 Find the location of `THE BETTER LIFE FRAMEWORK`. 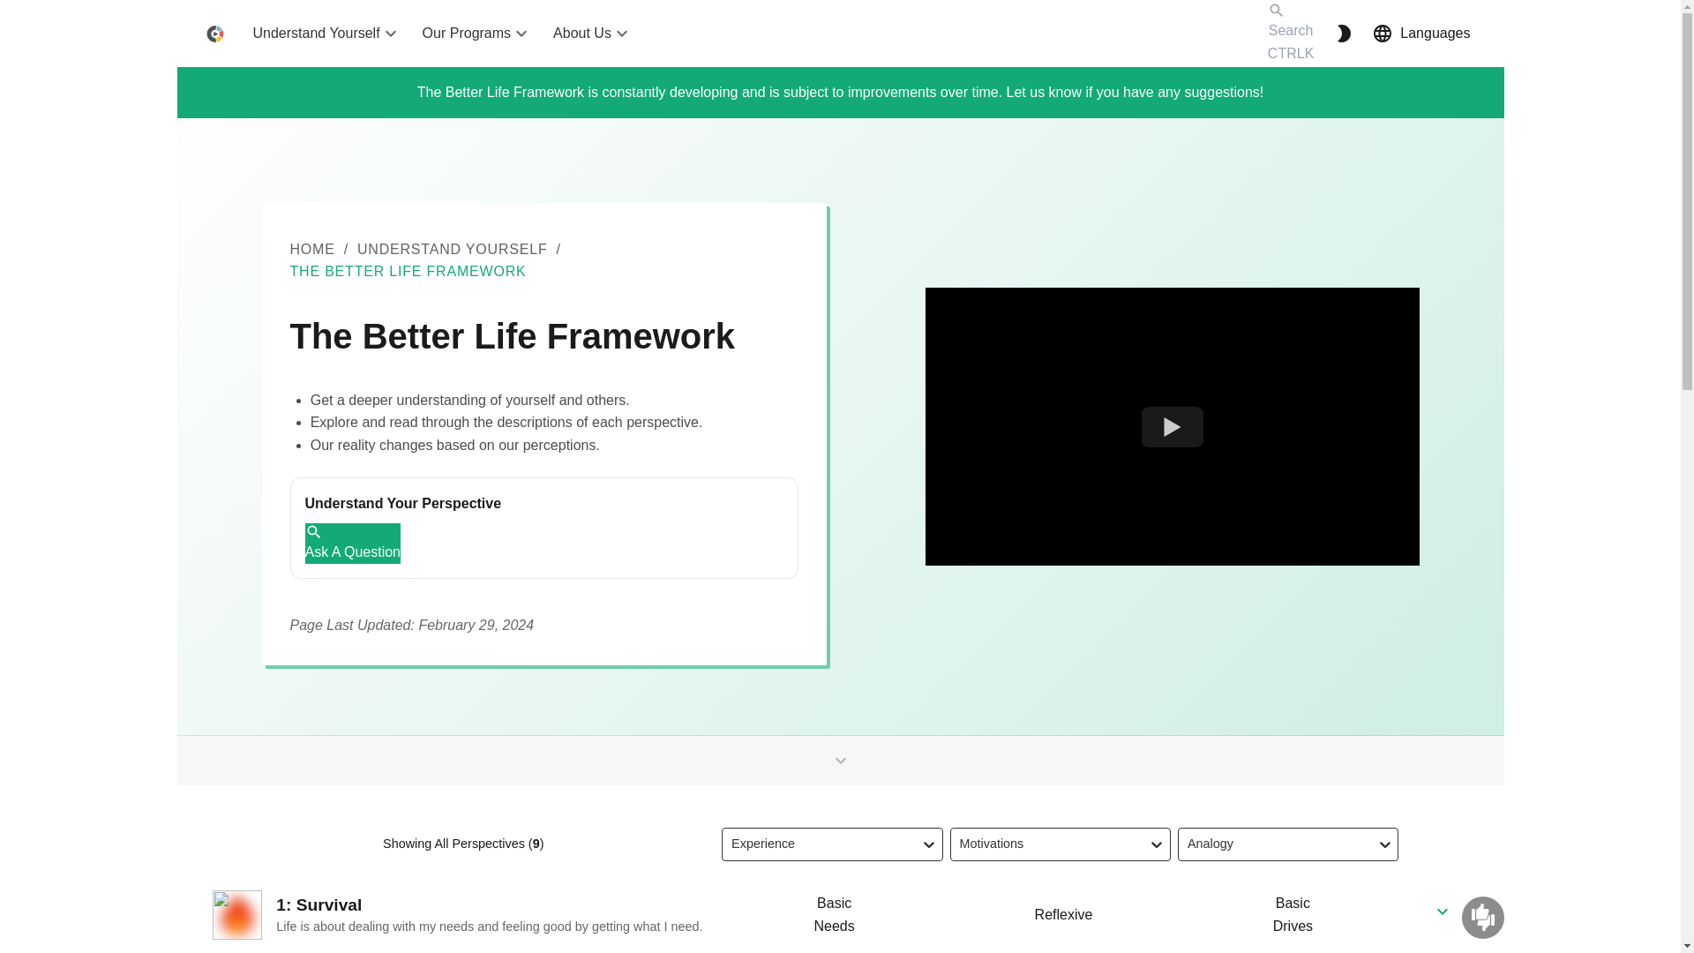

THE BETTER LIFE FRAMEWORK is located at coordinates (408, 271).